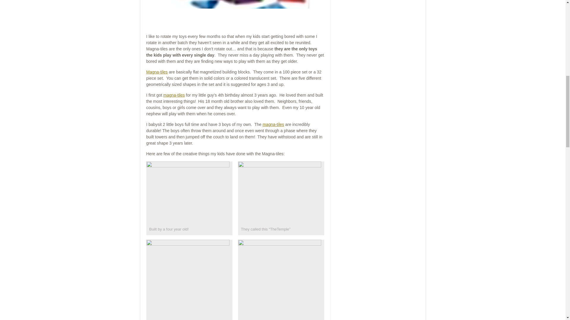  What do you see at coordinates (280, 280) in the screenshot?
I see `magnets-4` at bounding box center [280, 280].